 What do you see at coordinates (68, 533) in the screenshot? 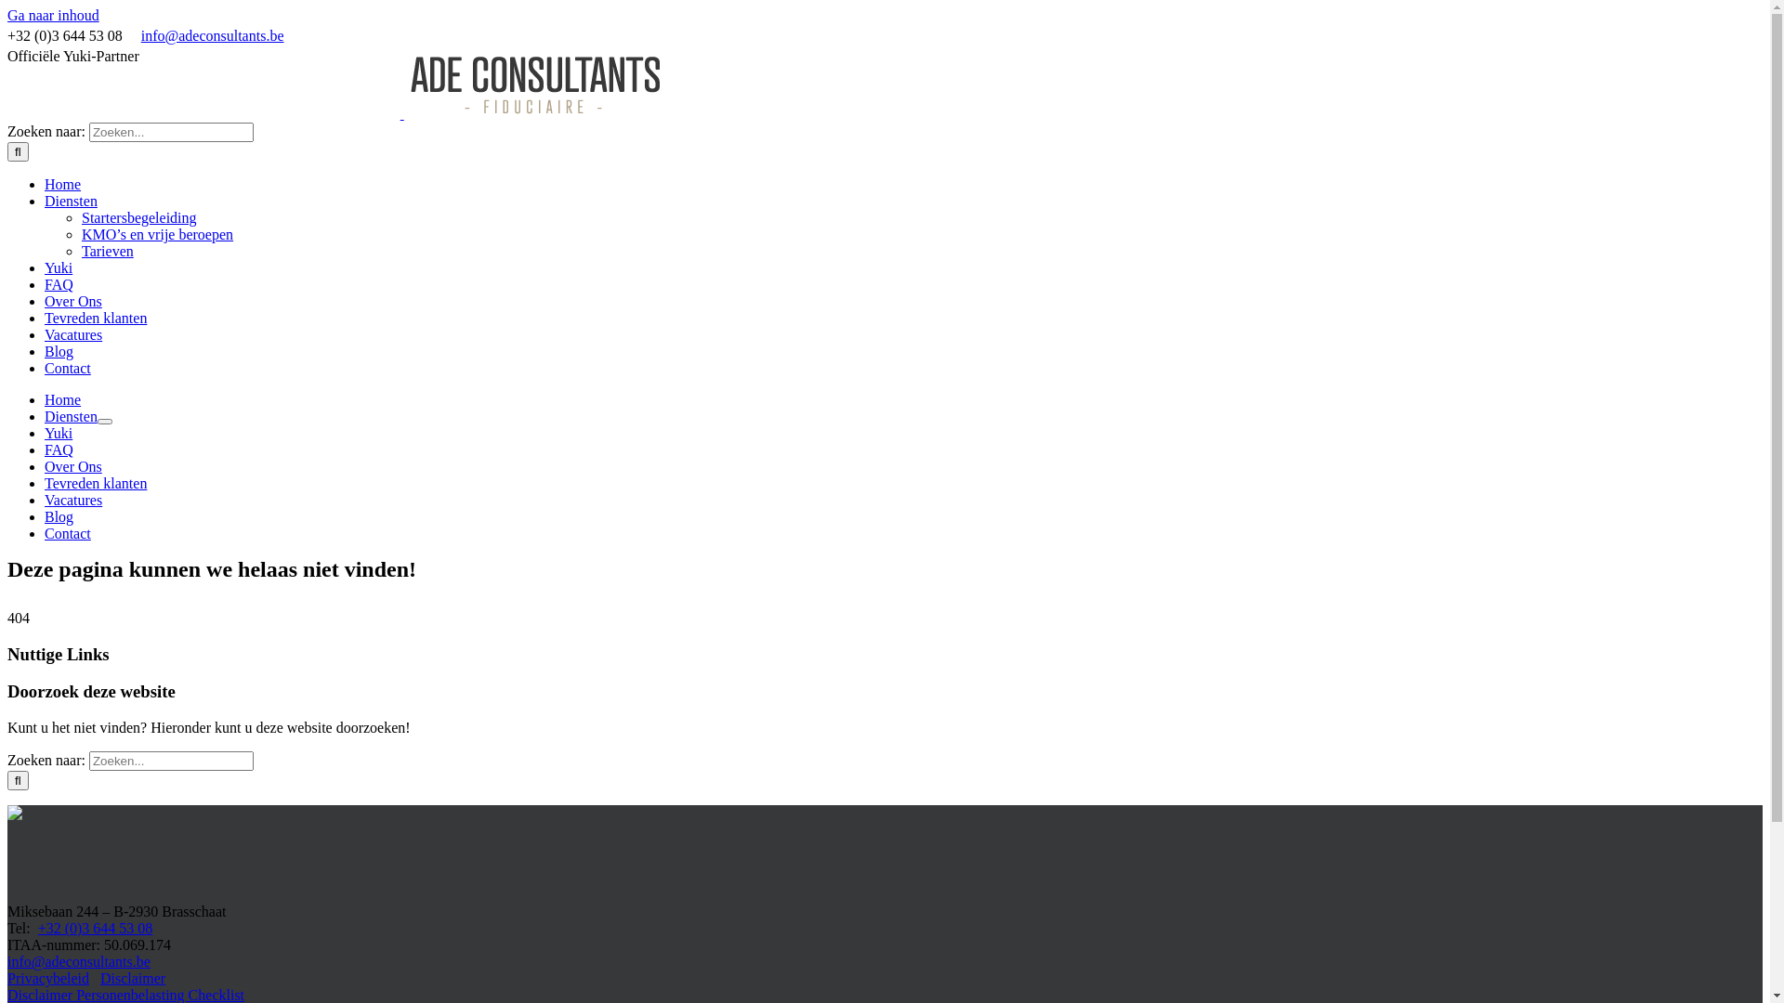
I see `Contact` at bounding box center [68, 533].